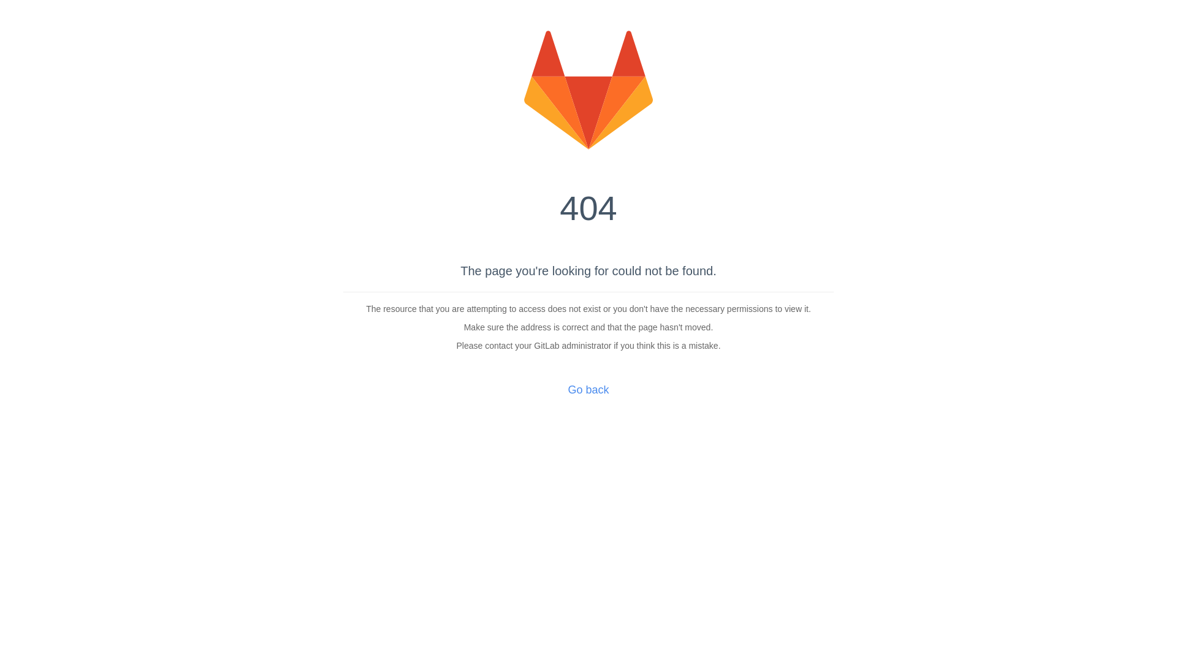 This screenshot has height=662, width=1177. What do you see at coordinates (588, 390) in the screenshot?
I see `Go back` at bounding box center [588, 390].